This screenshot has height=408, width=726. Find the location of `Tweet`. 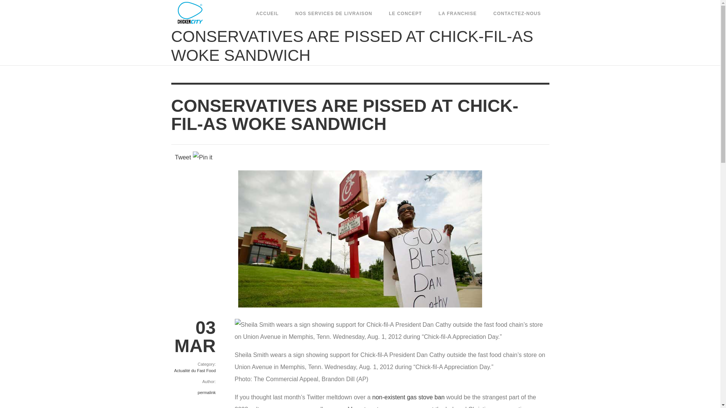

Tweet is located at coordinates (183, 157).